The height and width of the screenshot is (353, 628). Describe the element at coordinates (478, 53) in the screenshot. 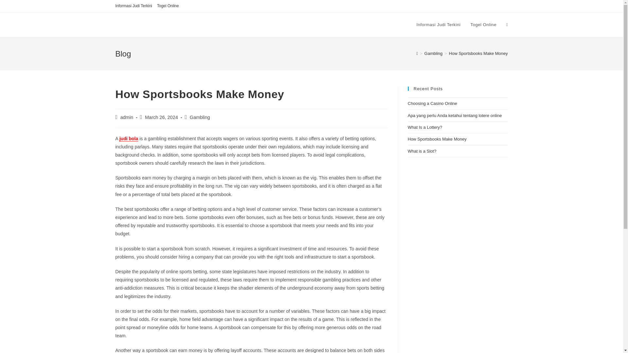

I see `How Sportsbooks Make Money` at that location.